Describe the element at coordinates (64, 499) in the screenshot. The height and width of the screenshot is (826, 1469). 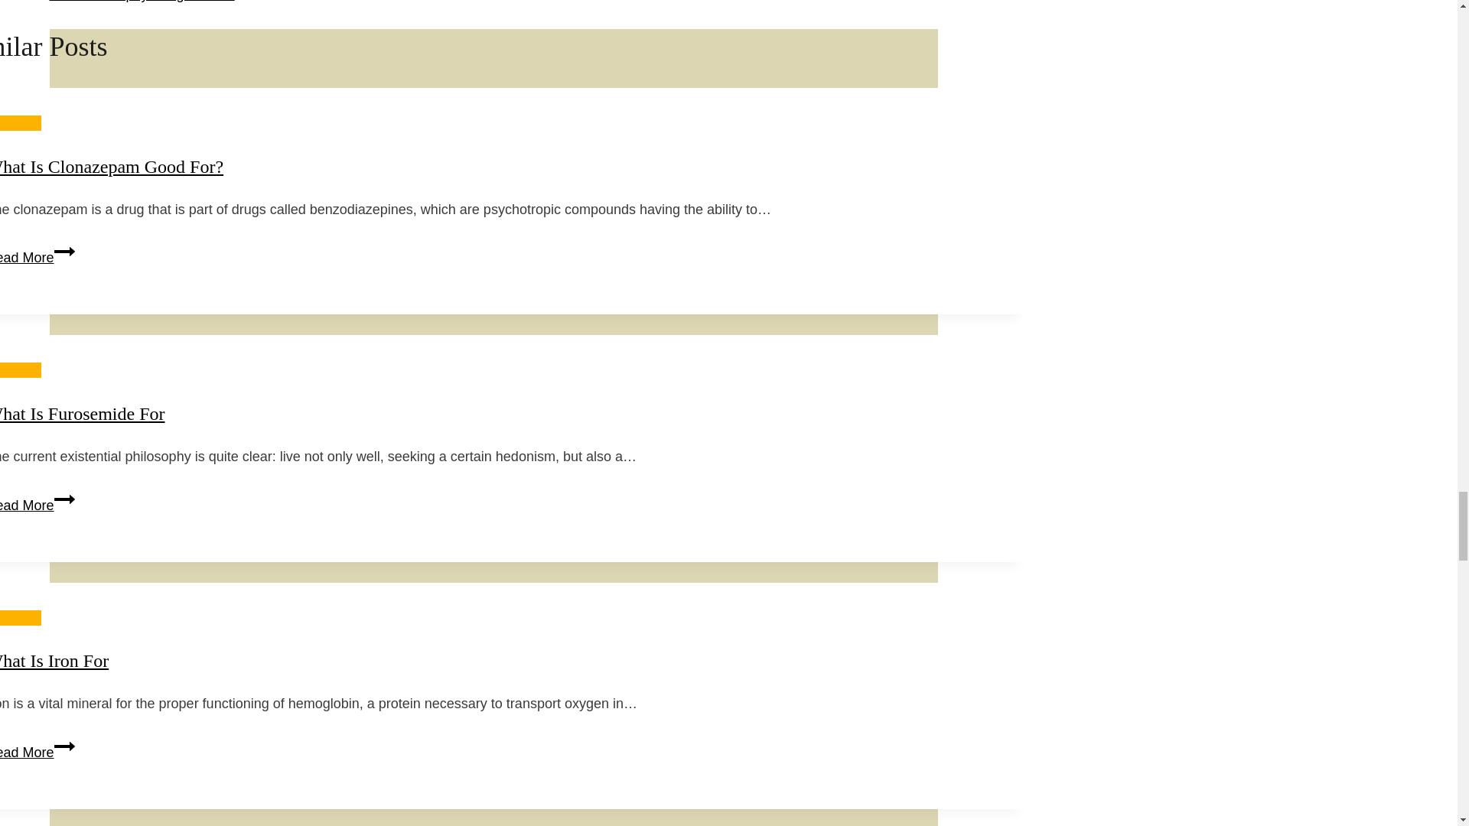
I see `Continue` at that location.